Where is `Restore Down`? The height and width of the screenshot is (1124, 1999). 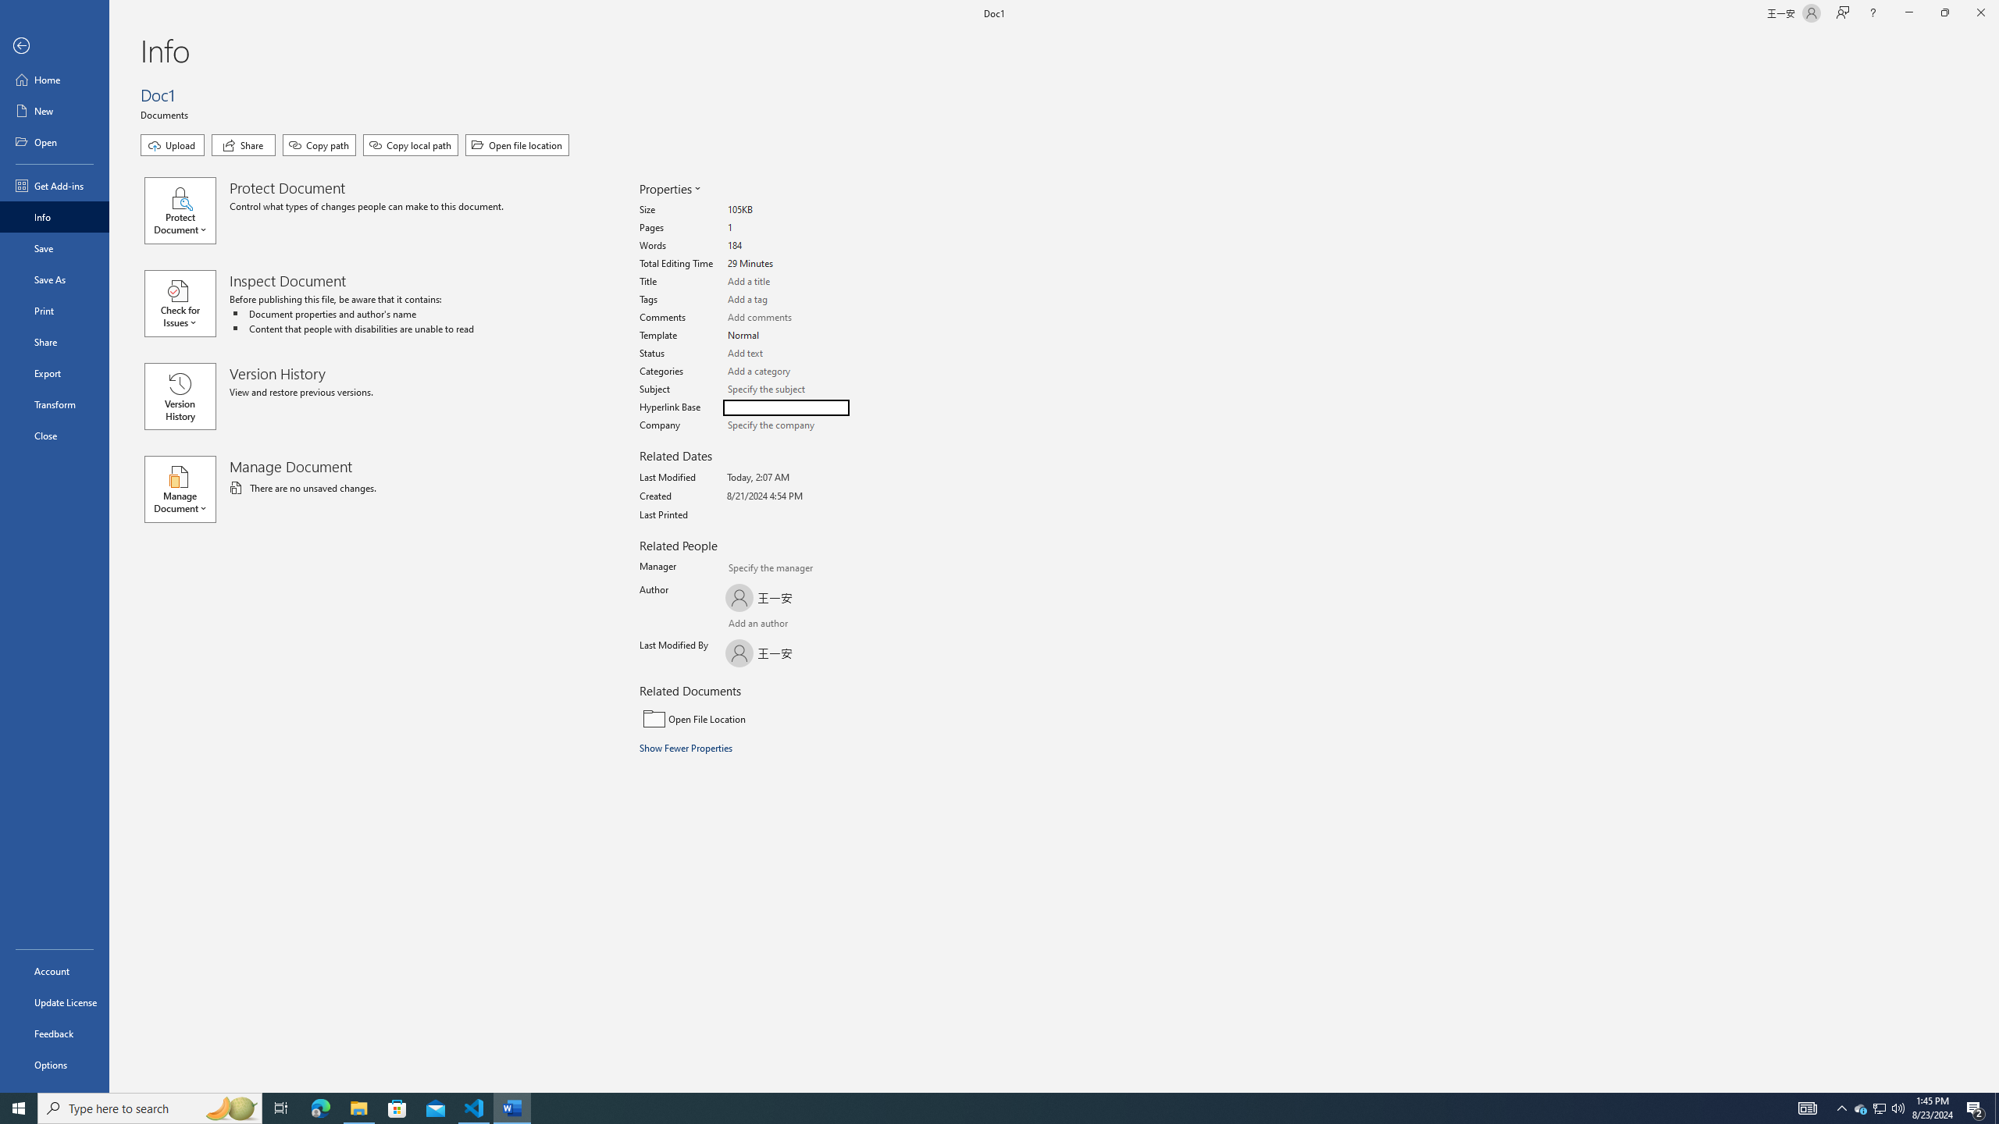 Restore Down is located at coordinates (1944, 13).